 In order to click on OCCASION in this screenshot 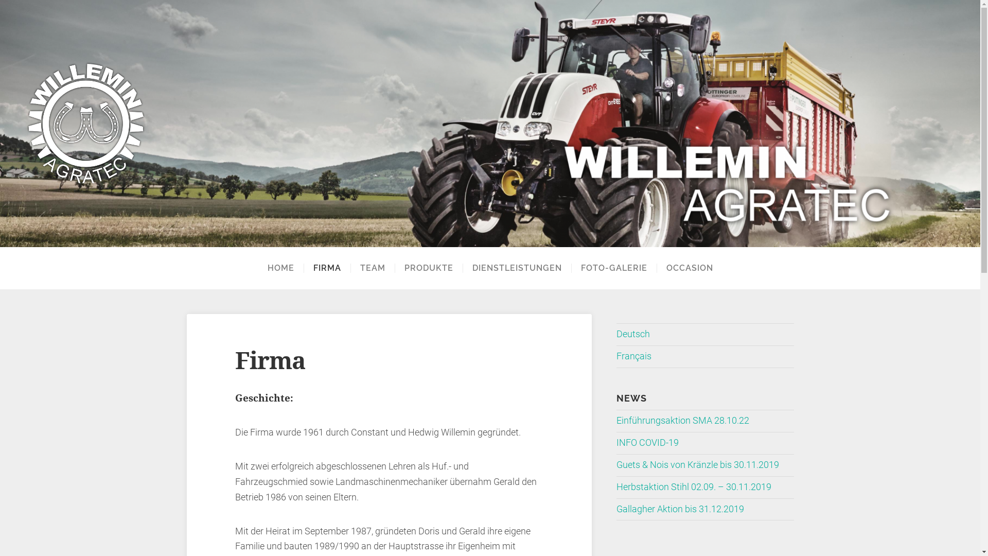, I will do `click(690, 268)`.